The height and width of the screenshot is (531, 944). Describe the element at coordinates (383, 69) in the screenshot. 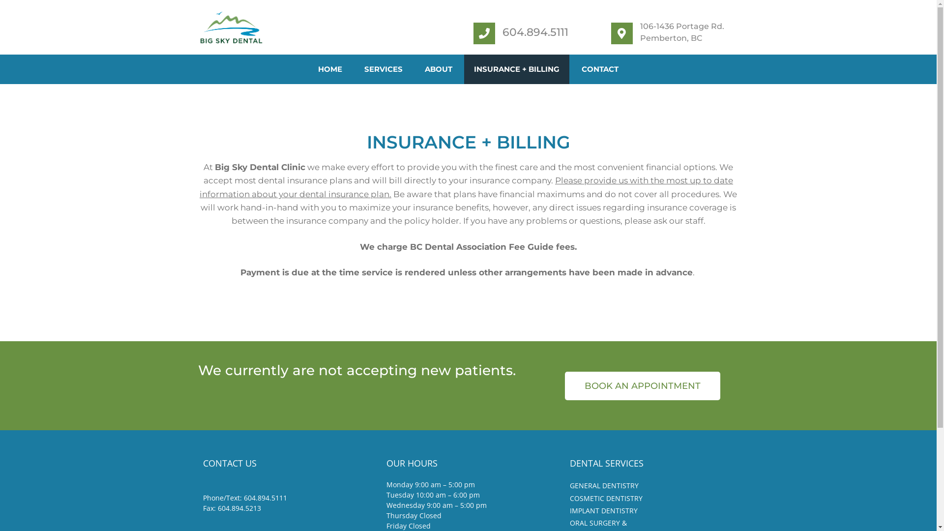

I see `SERVICES` at that location.